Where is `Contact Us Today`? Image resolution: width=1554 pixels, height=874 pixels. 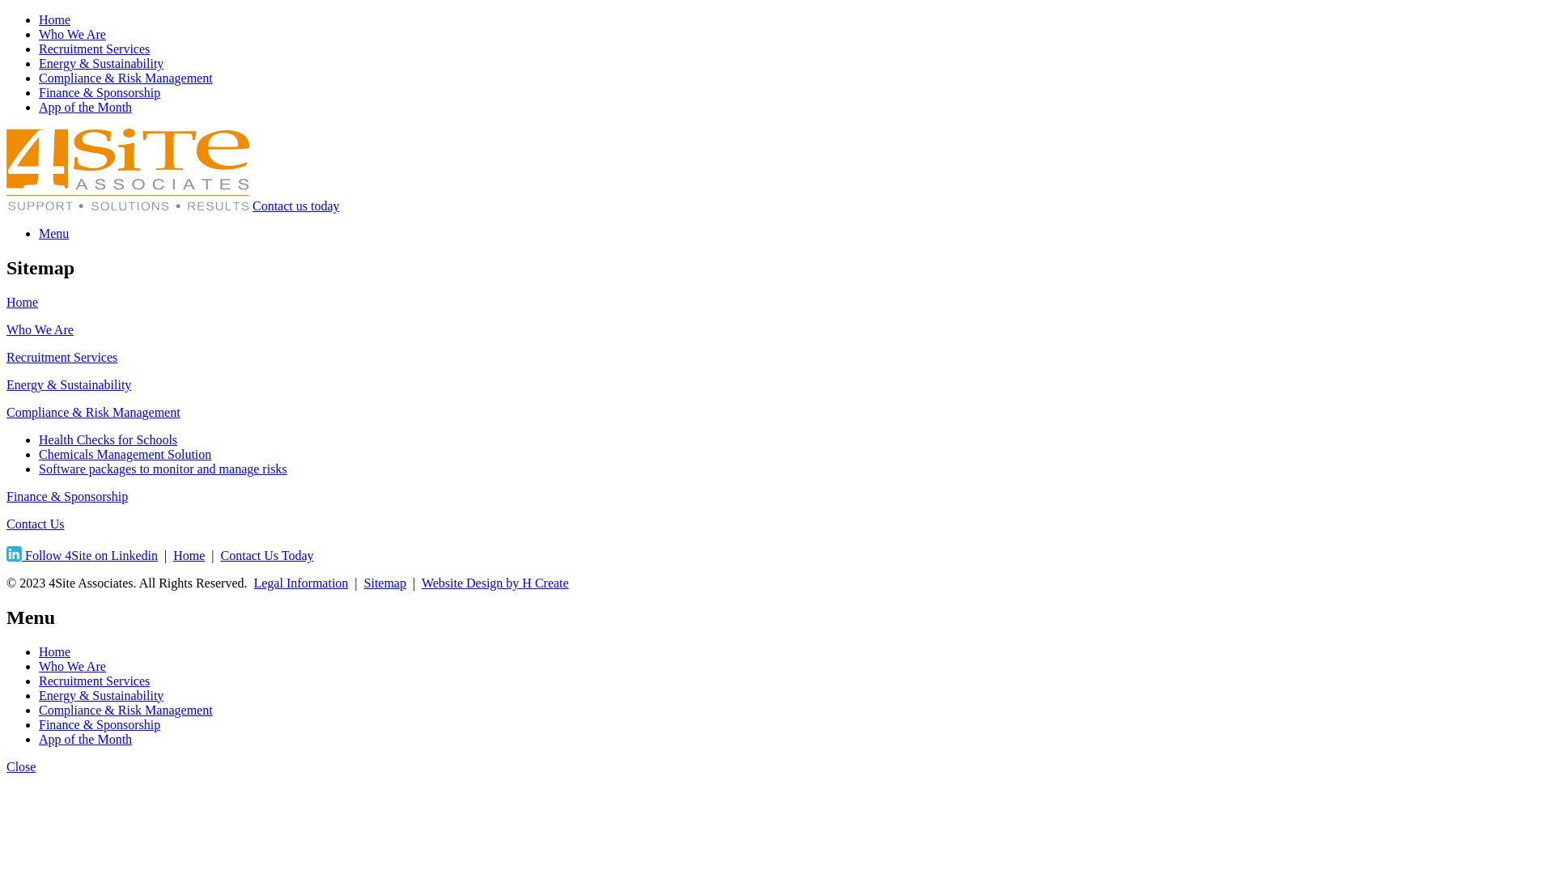
Contact Us Today is located at coordinates (267, 555).